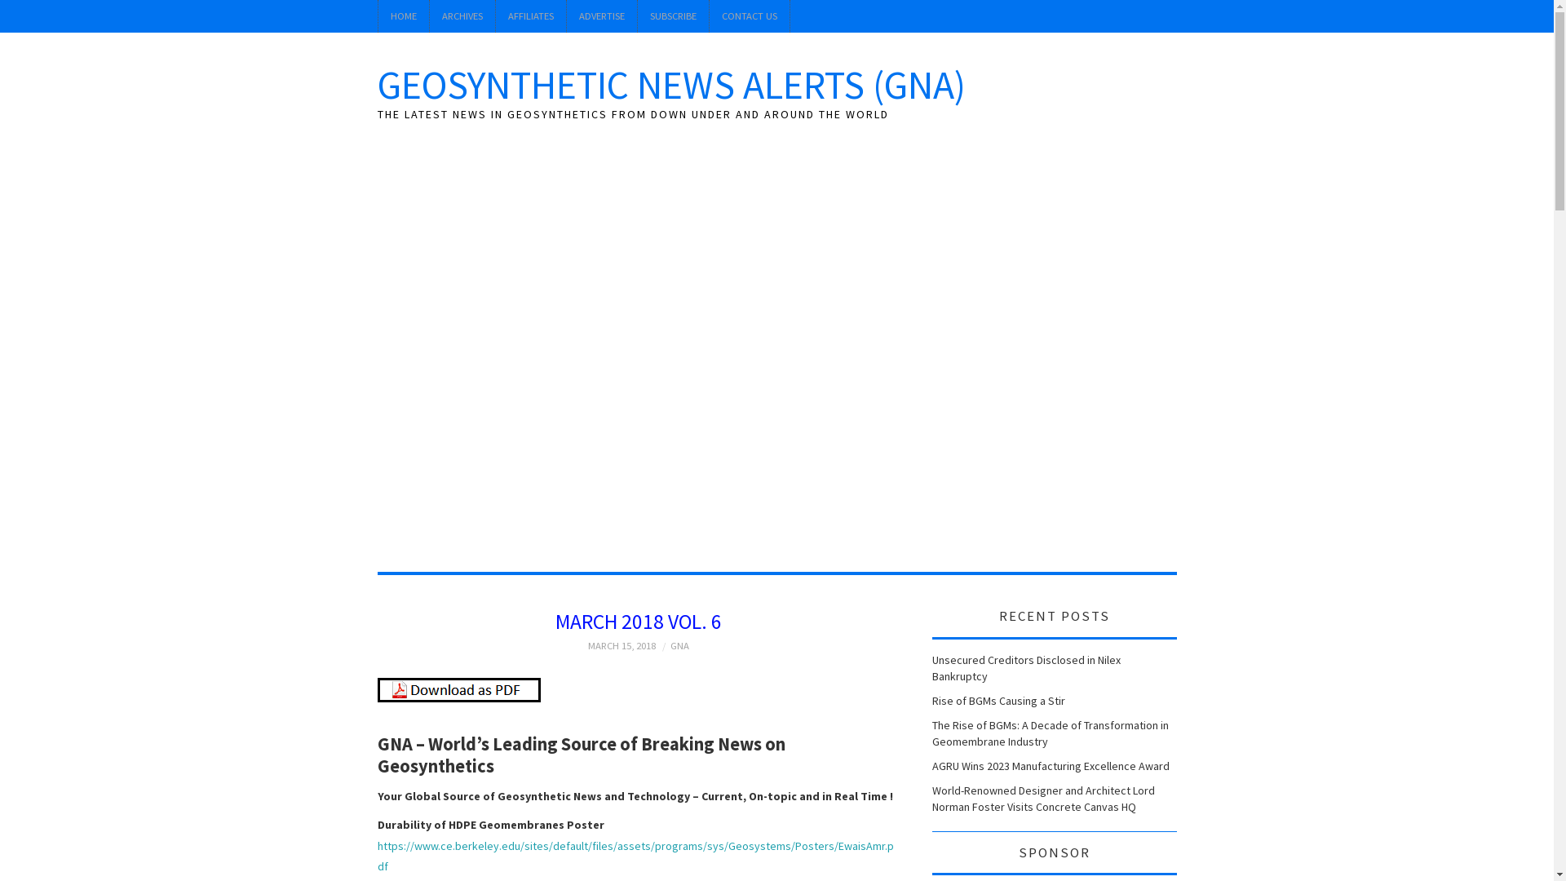 The height and width of the screenshot is (881, 1566). What do you see at coordinates (404, 16) in the screenshot?
I see `HOME` at bounding box center [404, 16].